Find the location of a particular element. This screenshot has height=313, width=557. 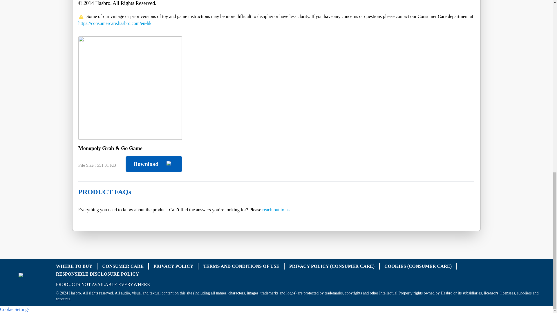

reach out to us. is located at coordinates (276, 210).